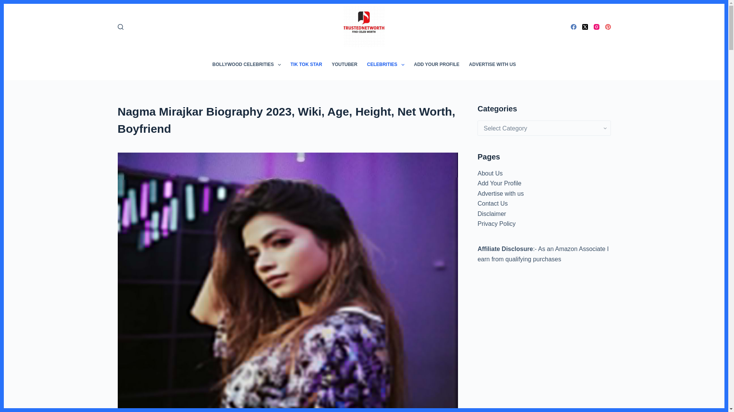 The height and width of the screenshot is (412, 734). I want to click on Skip to content, so click(8, 4).